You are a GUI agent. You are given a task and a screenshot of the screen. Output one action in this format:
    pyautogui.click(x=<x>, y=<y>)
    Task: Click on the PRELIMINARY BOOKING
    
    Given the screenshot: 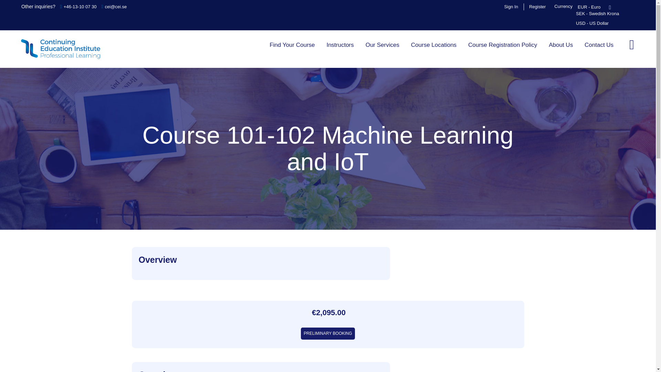 What is the action you would take?
    pyautogui.click(x=327, y=333)
    